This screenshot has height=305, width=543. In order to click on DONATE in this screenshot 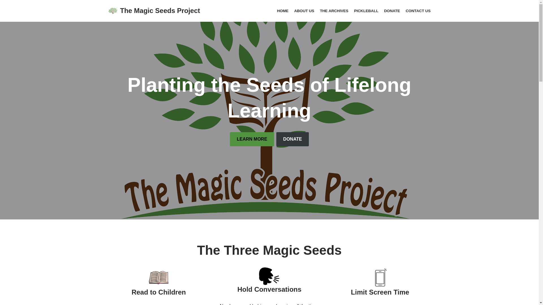, I will do `click(392, 11)`.